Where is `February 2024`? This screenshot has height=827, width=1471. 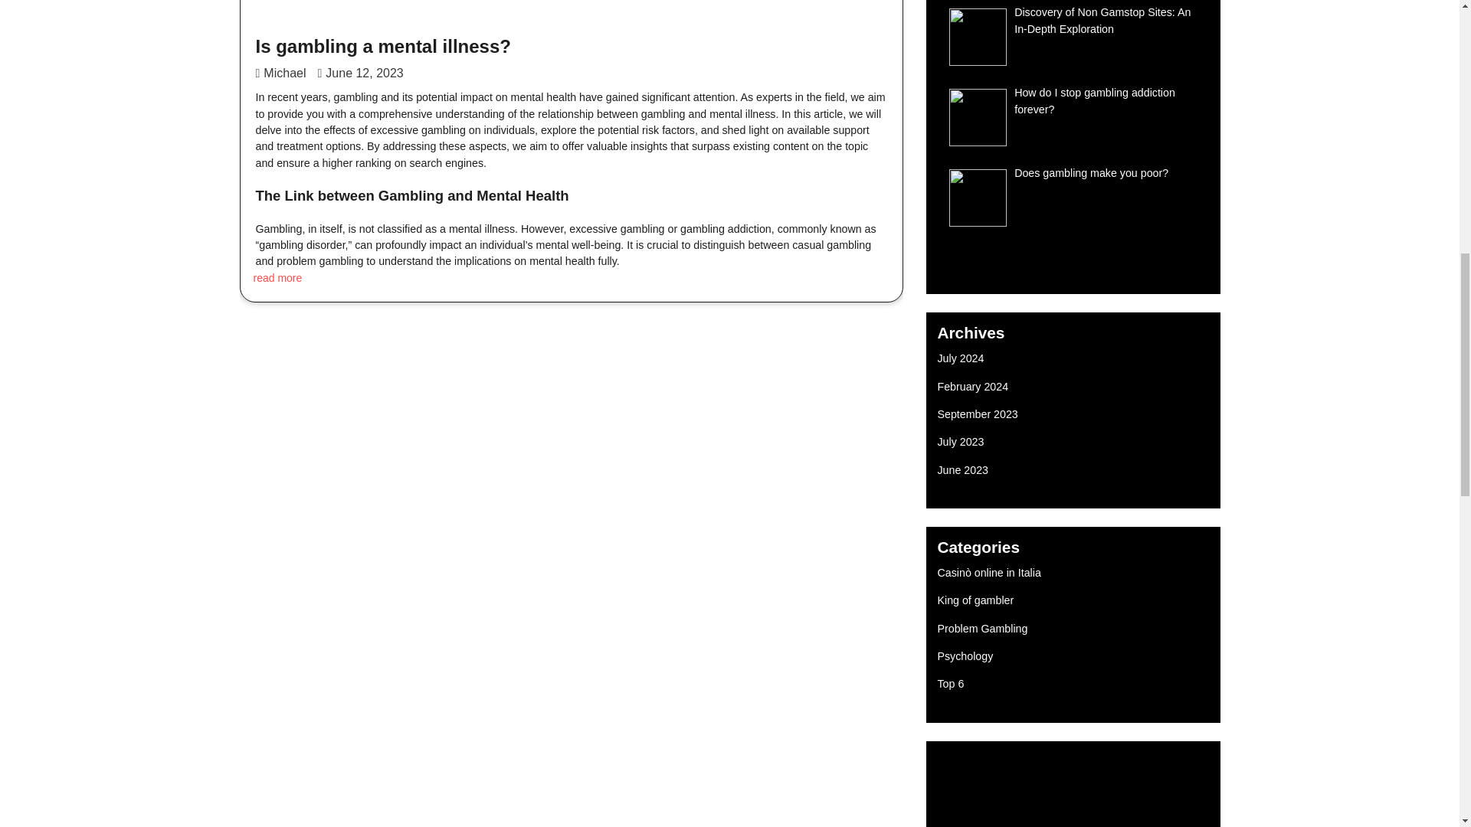
February 2024 is located at coordinates (973, 386).